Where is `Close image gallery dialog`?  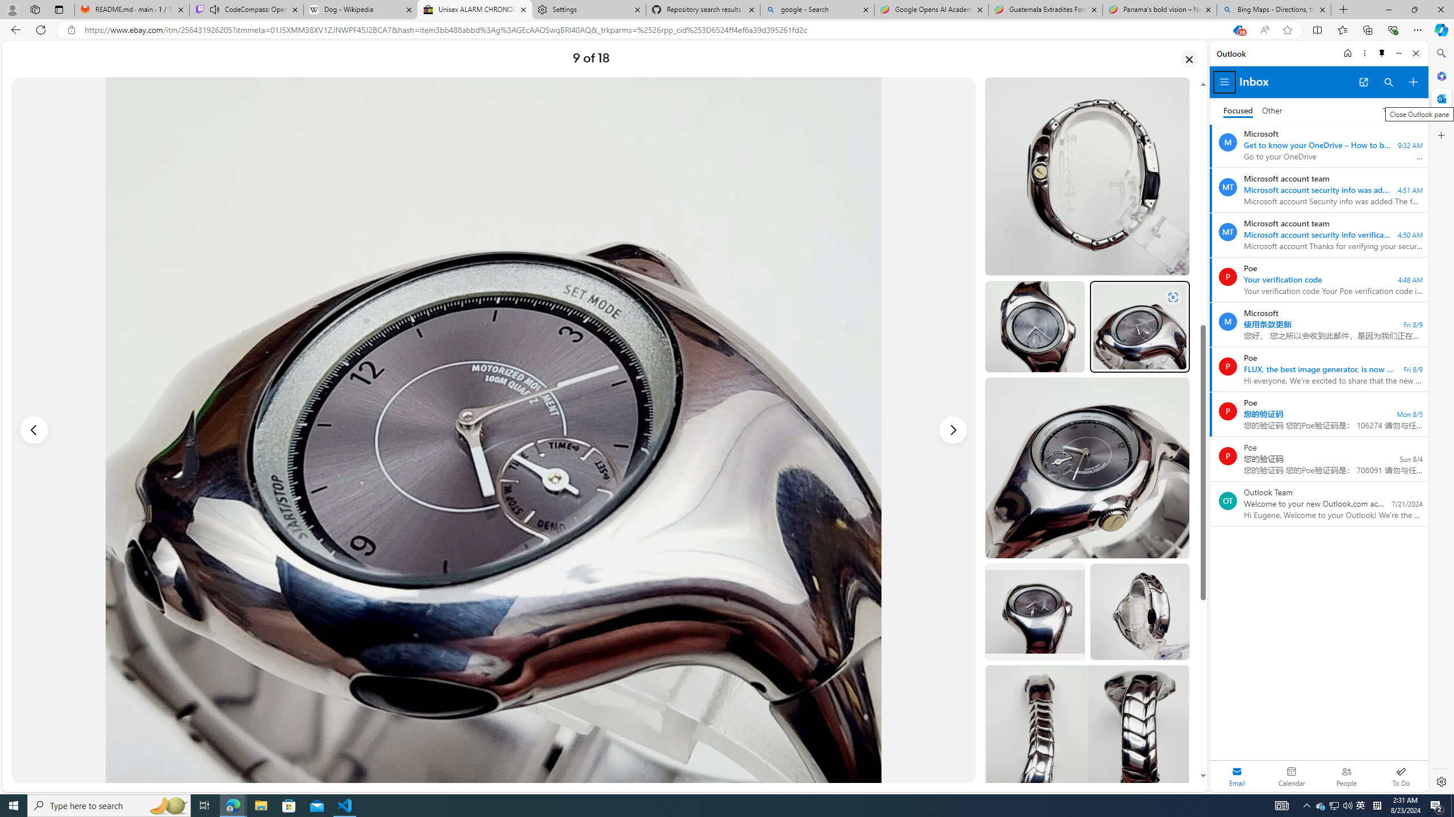
Close image gallery dialog is located at coordinates (1189, 58).